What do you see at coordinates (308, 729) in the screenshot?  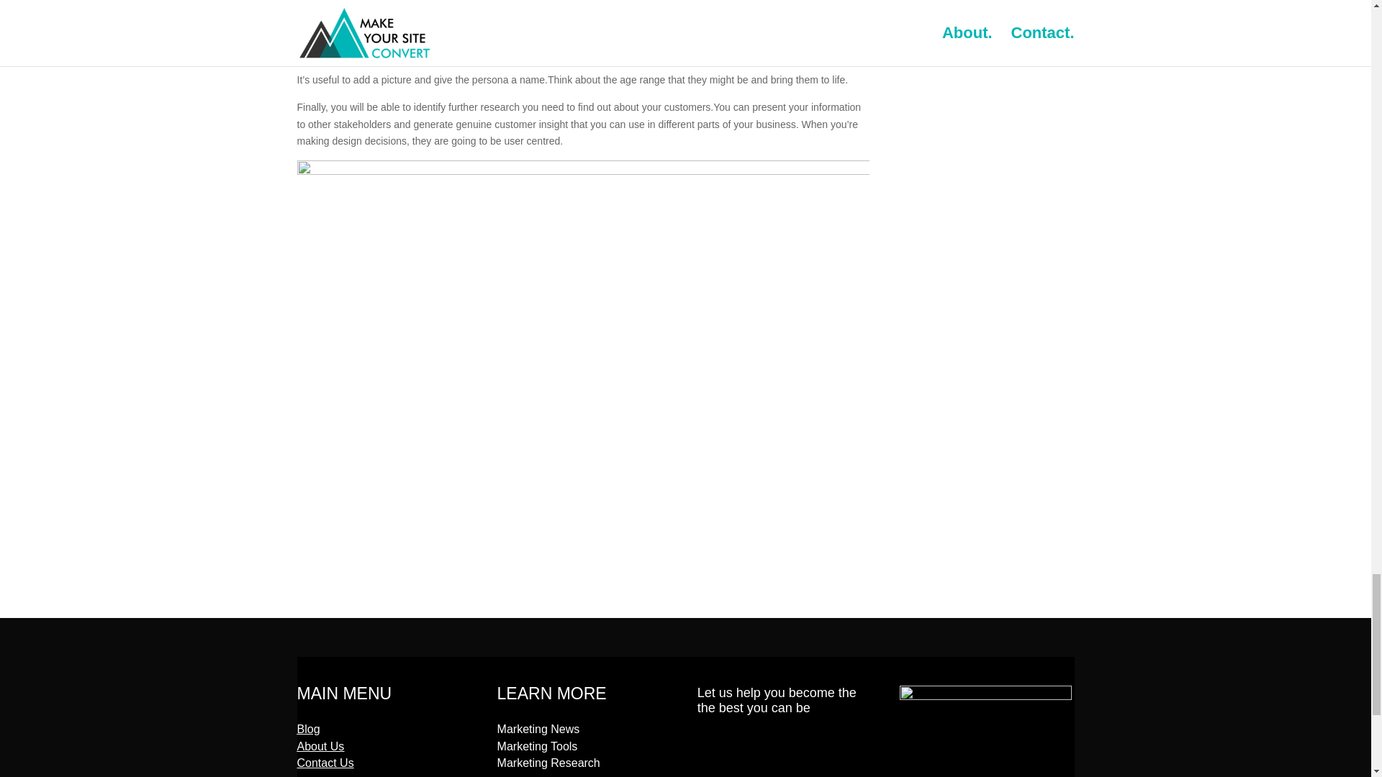 I see `Blog` at bounding box center [308, 729].